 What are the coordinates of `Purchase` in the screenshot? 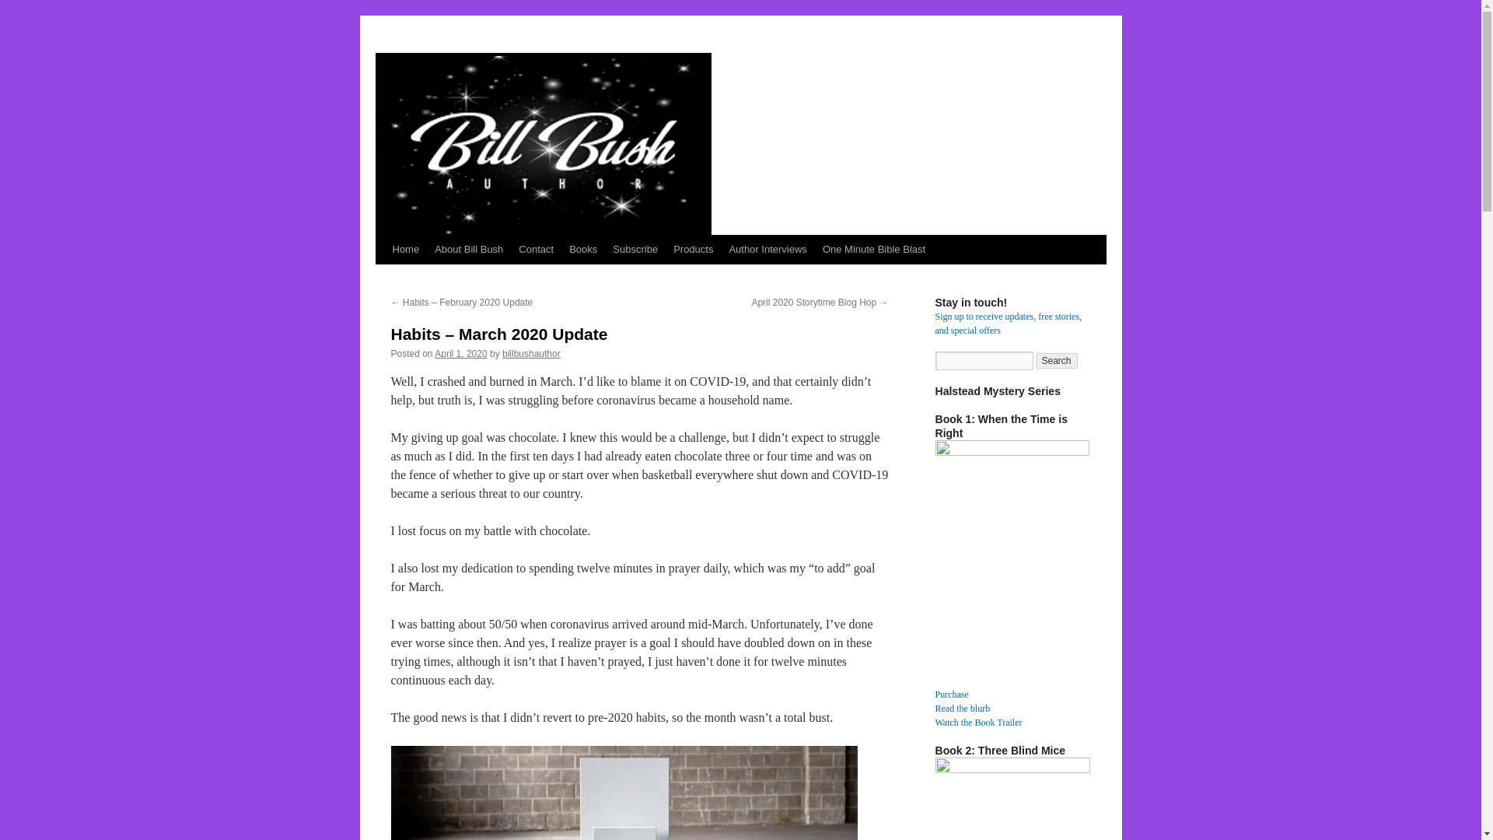 It's located at (950, 694).